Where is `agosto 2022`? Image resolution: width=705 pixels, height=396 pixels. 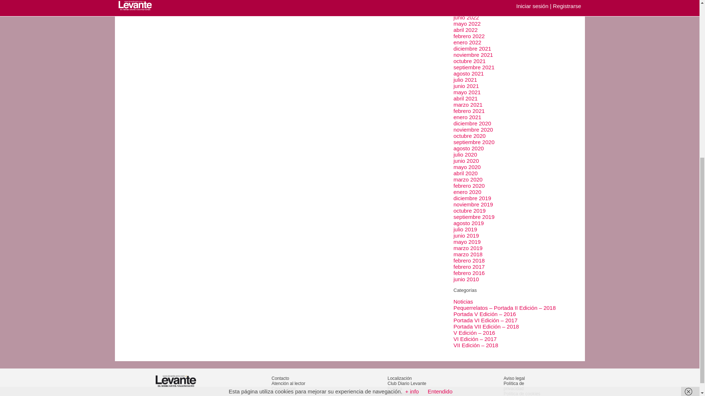 agosto 2022 is located at coordinates (469, 5).